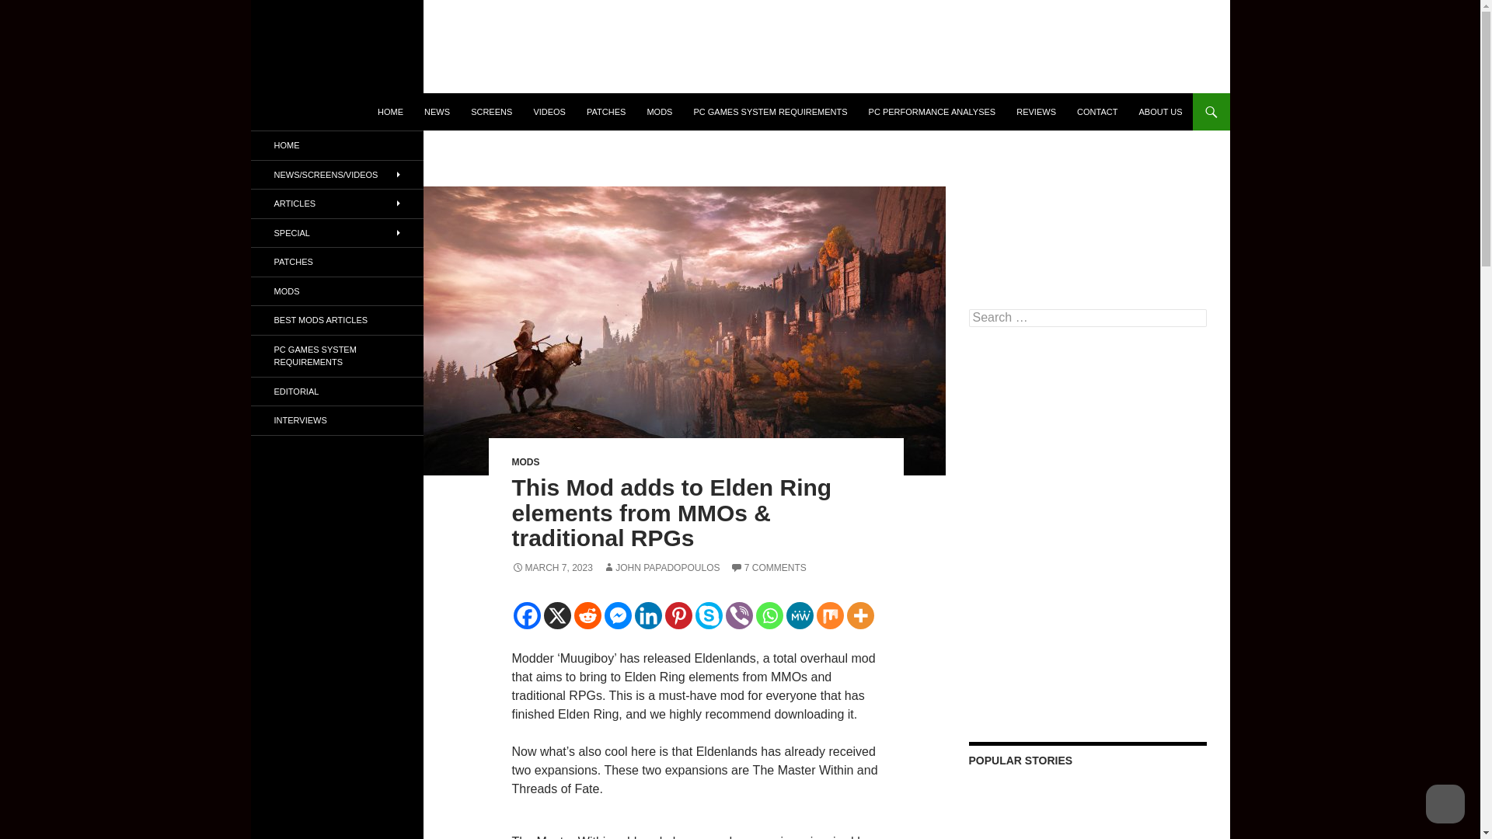 This screenshot has height=839, width=1492. Describe the element at coordinates (491, 112) in the screenshot. I see `SCREENS` at that location.